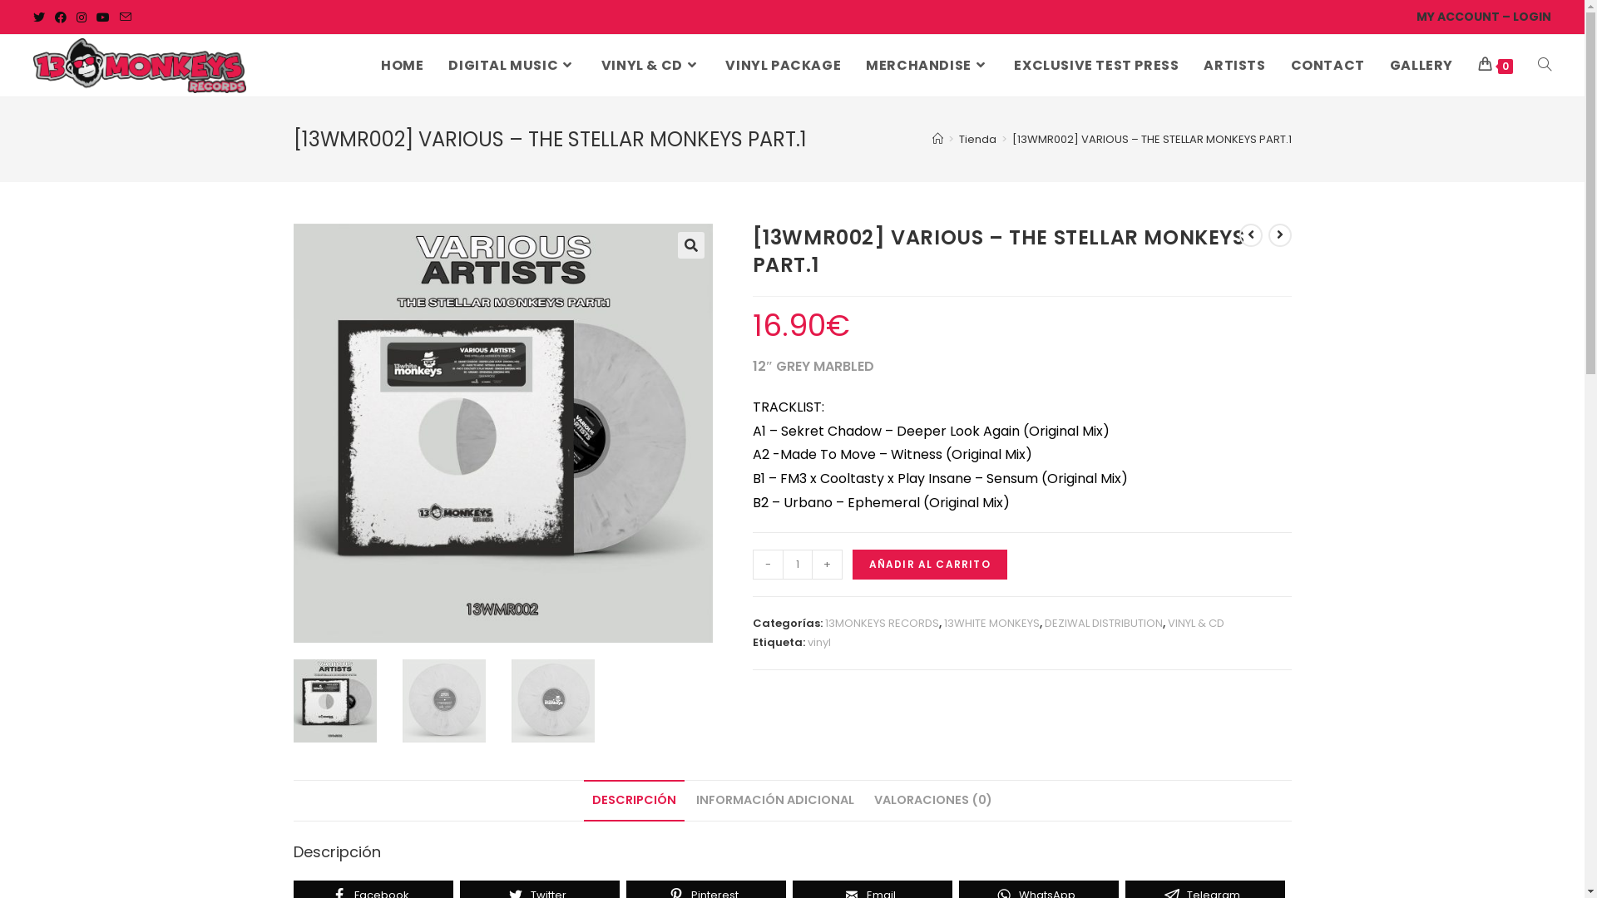 Image resolution: width=1597 pixels, height=898 pixels. What do you see at coordinates (1189, 27) in the screenshot?
I see `3355` at bounding box center [1189, 27].